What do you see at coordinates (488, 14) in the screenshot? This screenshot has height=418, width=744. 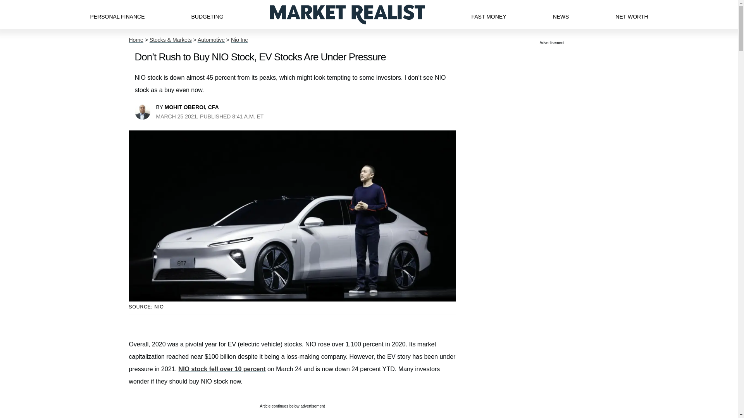 I see `FAST MONEY` at bounding box center [488, 14].